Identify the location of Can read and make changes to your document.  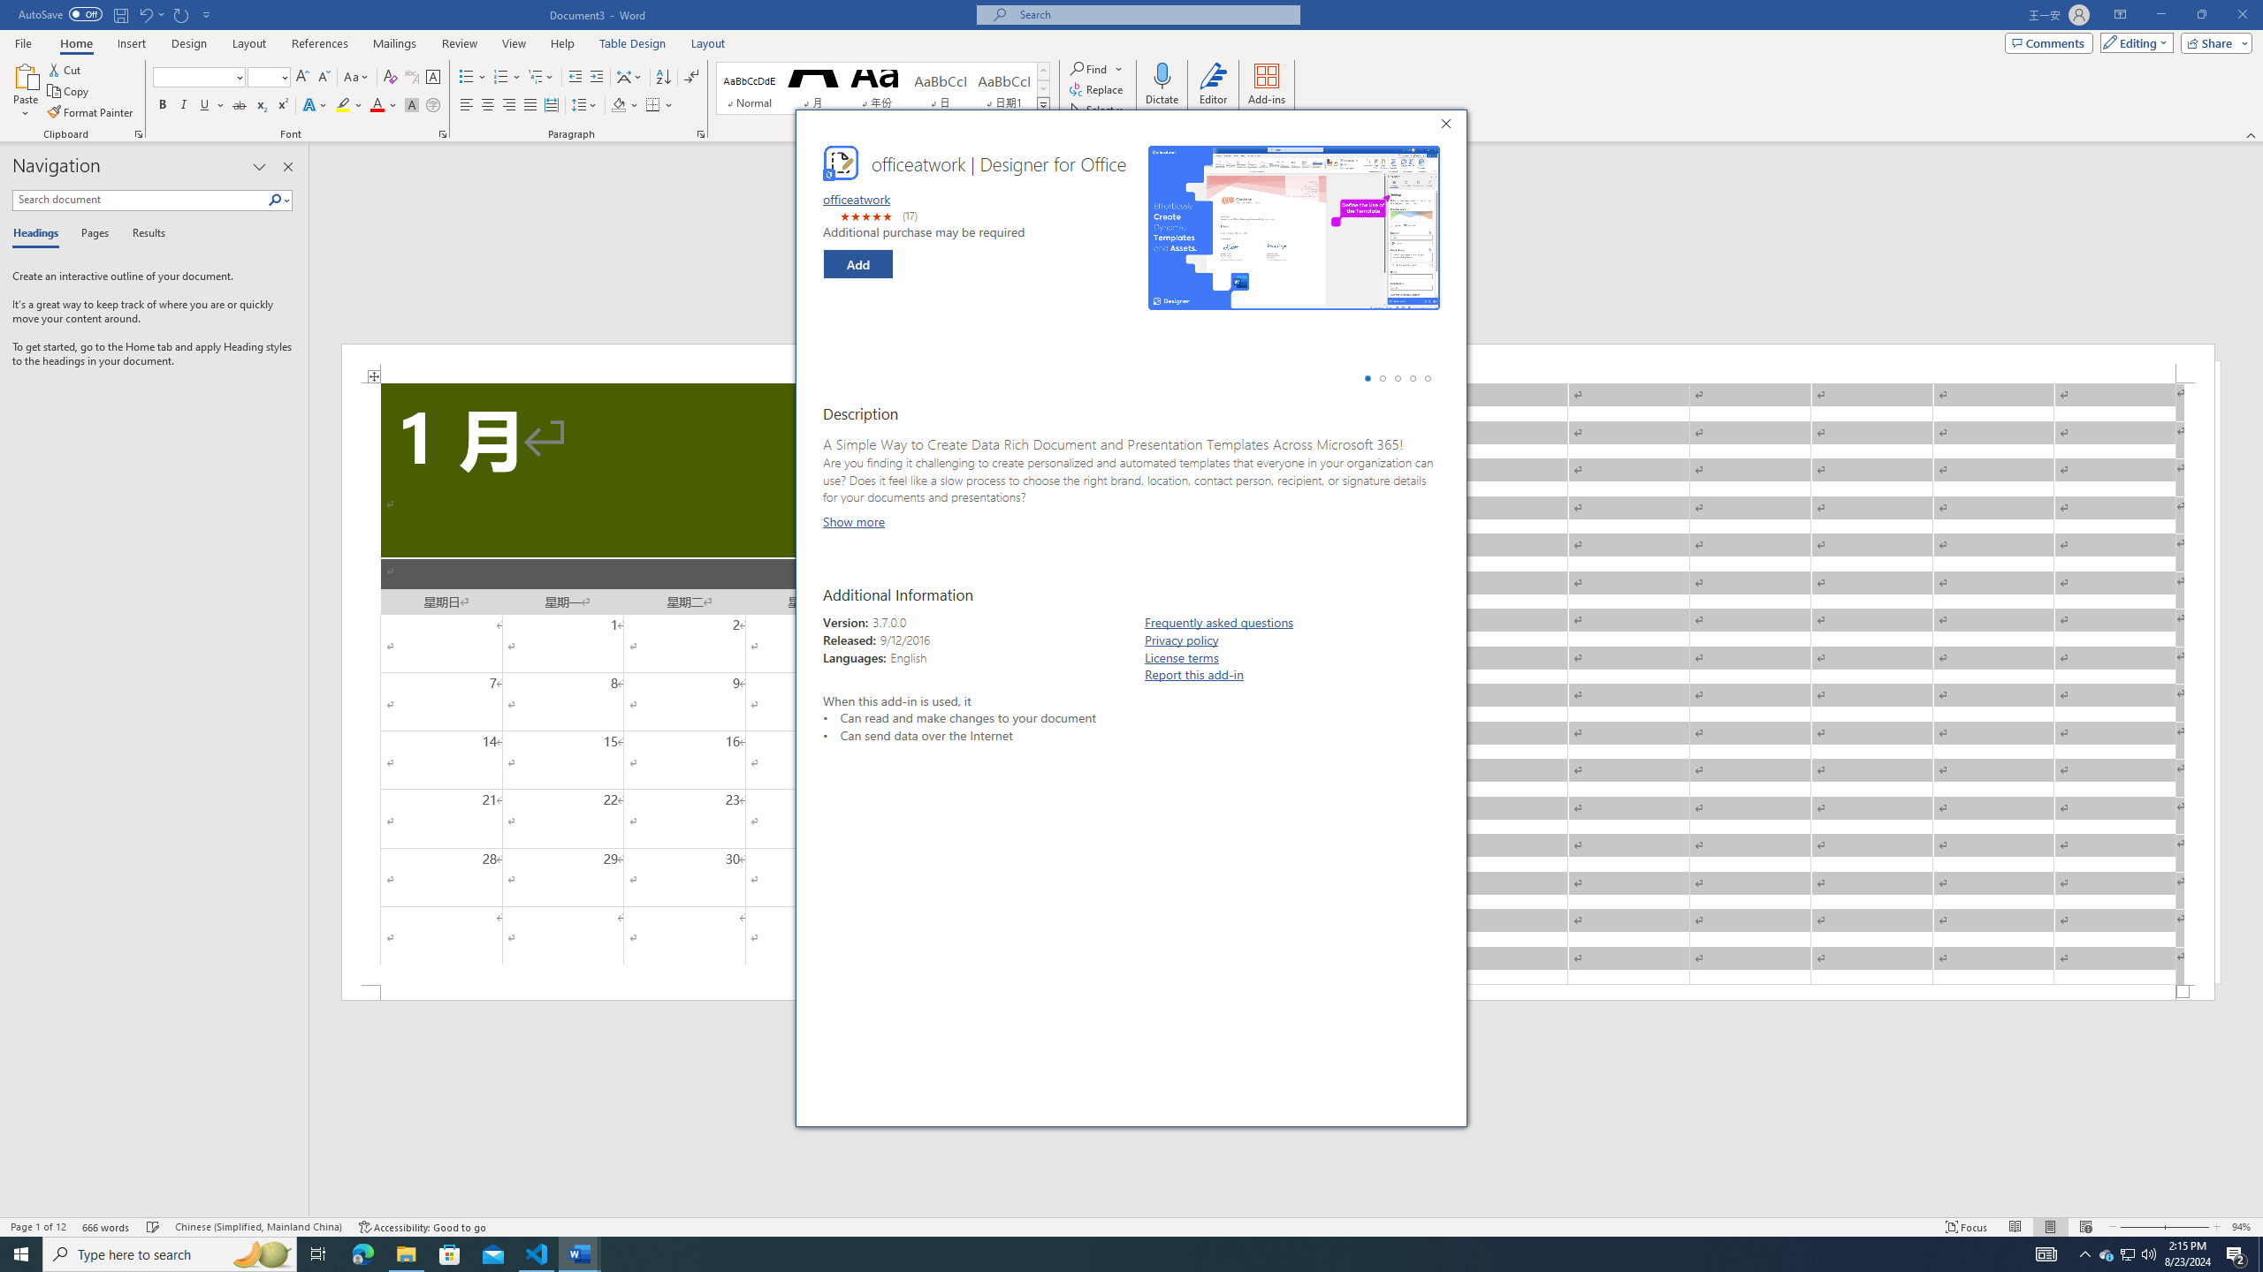
(993, 717).